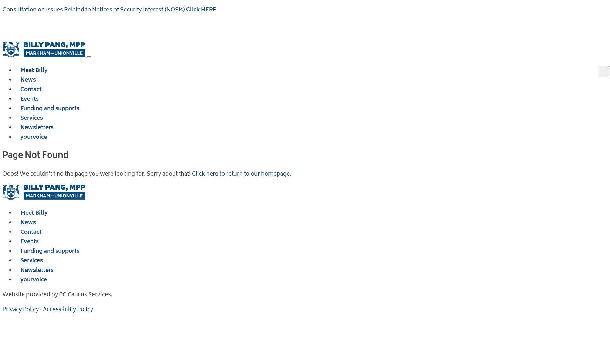  Describe the element at coordinates (37, 126) in the screenshot. I see `Newsletters` at that location.